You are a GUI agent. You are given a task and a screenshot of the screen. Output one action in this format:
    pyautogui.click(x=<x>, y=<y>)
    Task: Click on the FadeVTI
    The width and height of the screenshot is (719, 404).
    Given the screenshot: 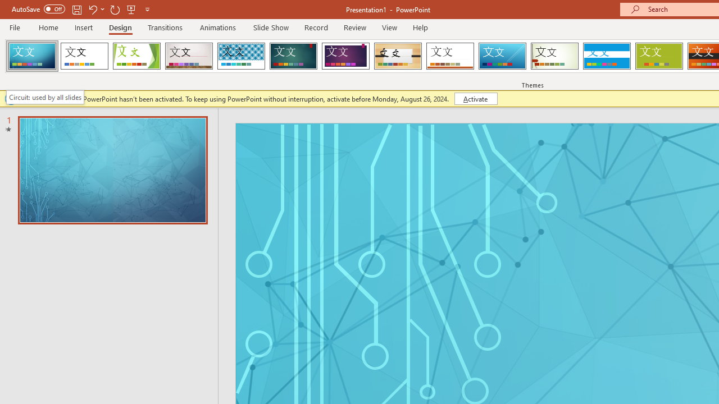 What is the action you would take?
    pyautogui.click(x=32, y=56)
    